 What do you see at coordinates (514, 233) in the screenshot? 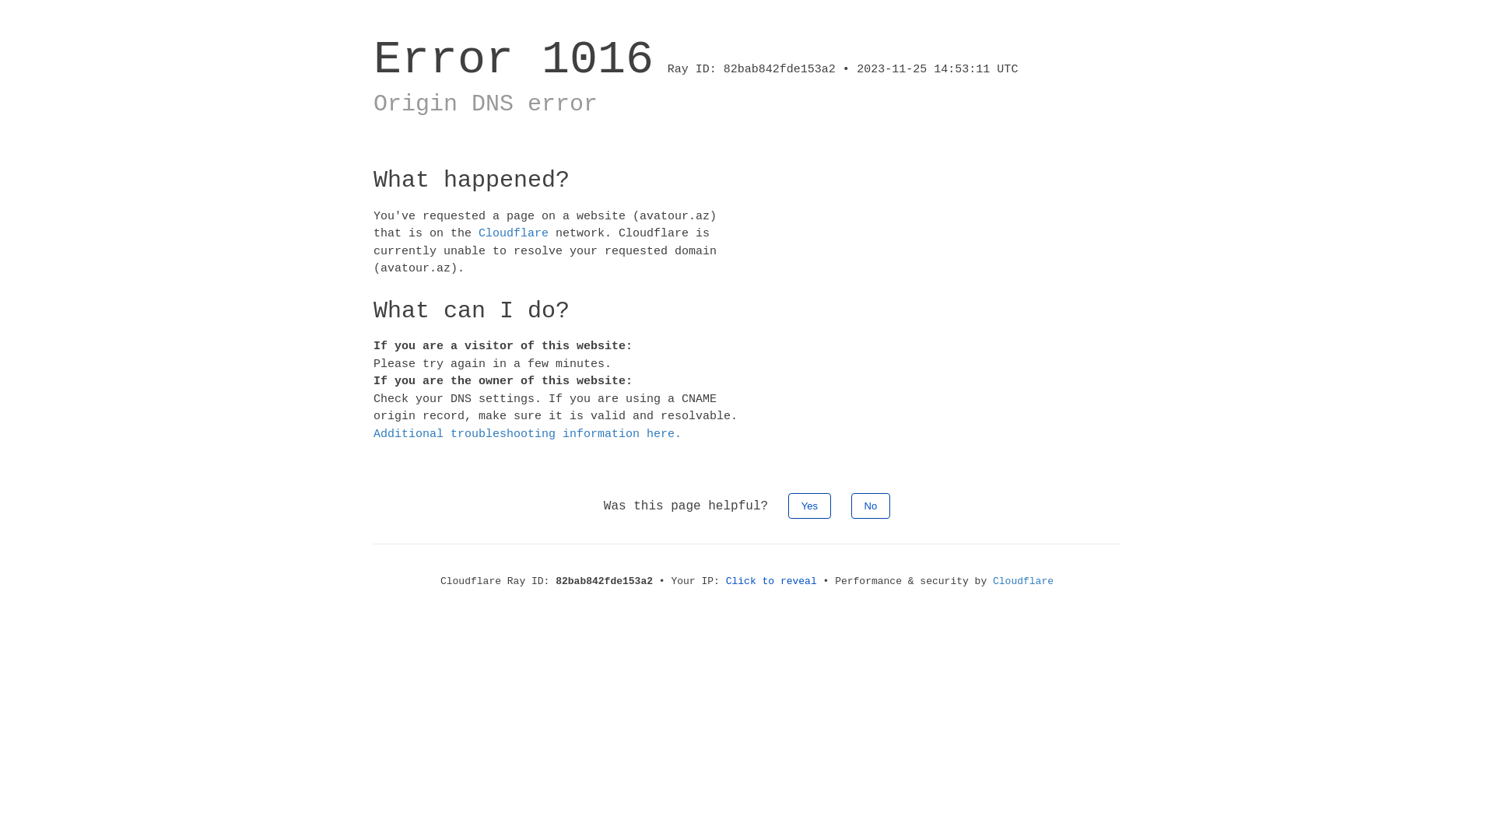
I see `Cloudflare` at bounding box center [514, 233].